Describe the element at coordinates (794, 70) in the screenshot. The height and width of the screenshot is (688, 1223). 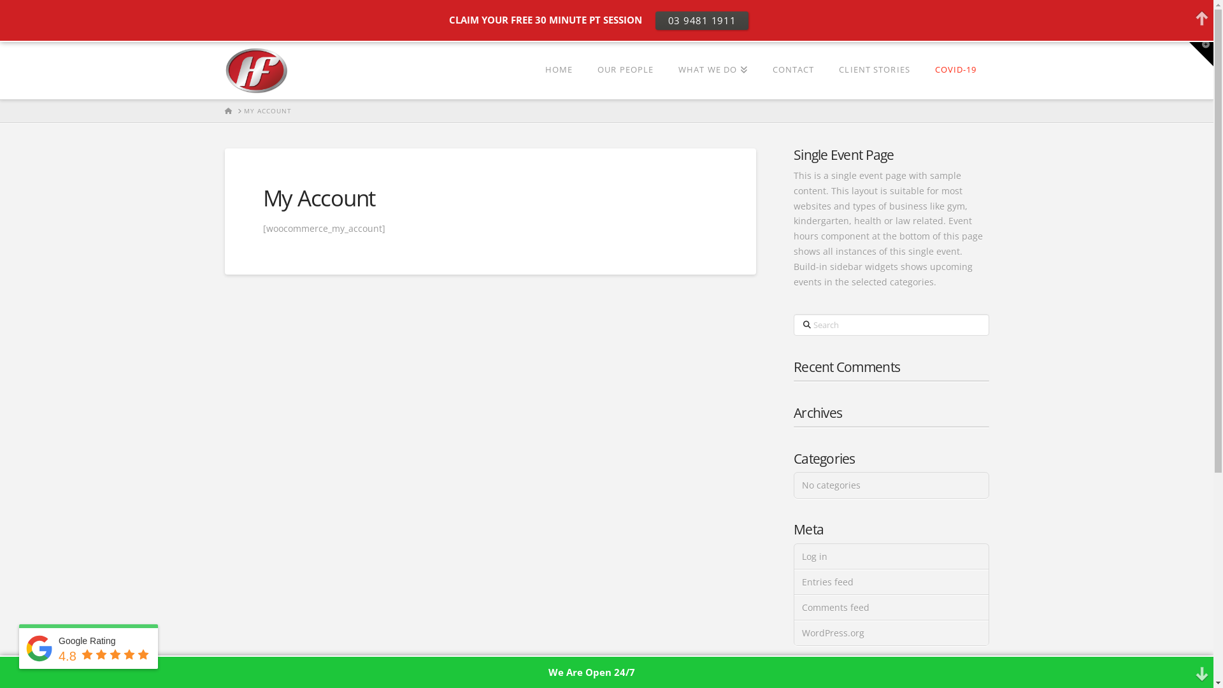
I see `CONTACT` at that location.